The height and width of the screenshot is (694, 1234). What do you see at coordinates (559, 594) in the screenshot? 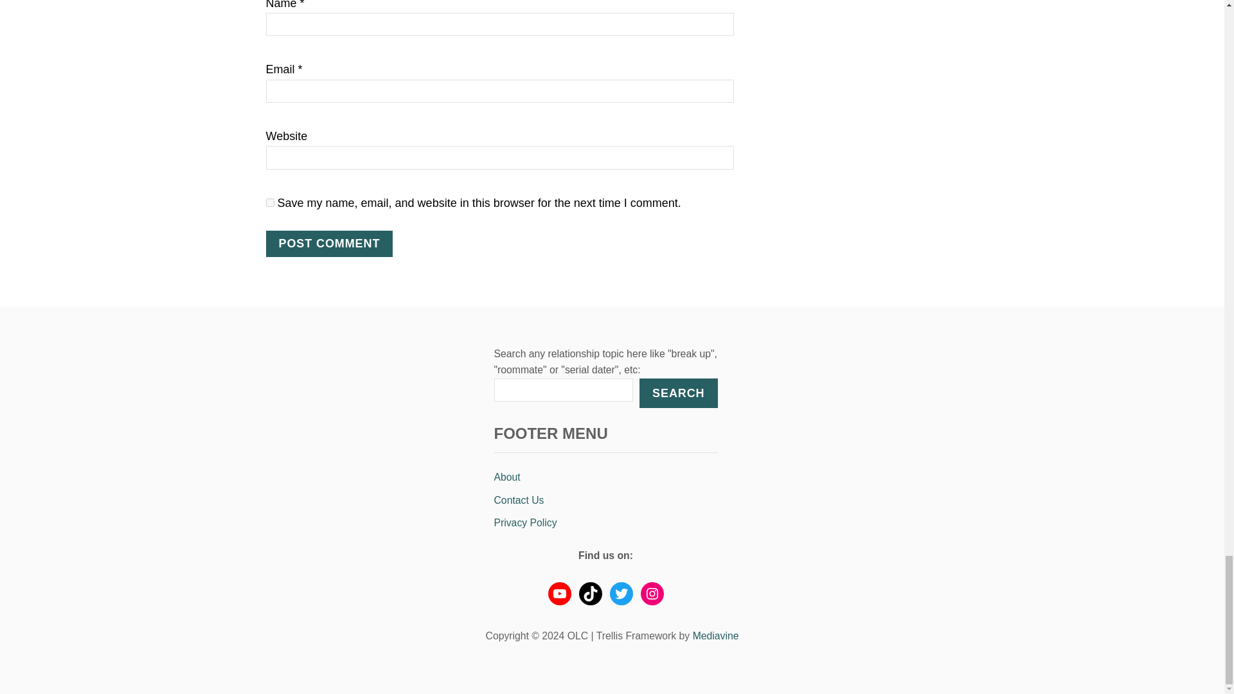
I see `YouTube` at bounding box center [559, 594].